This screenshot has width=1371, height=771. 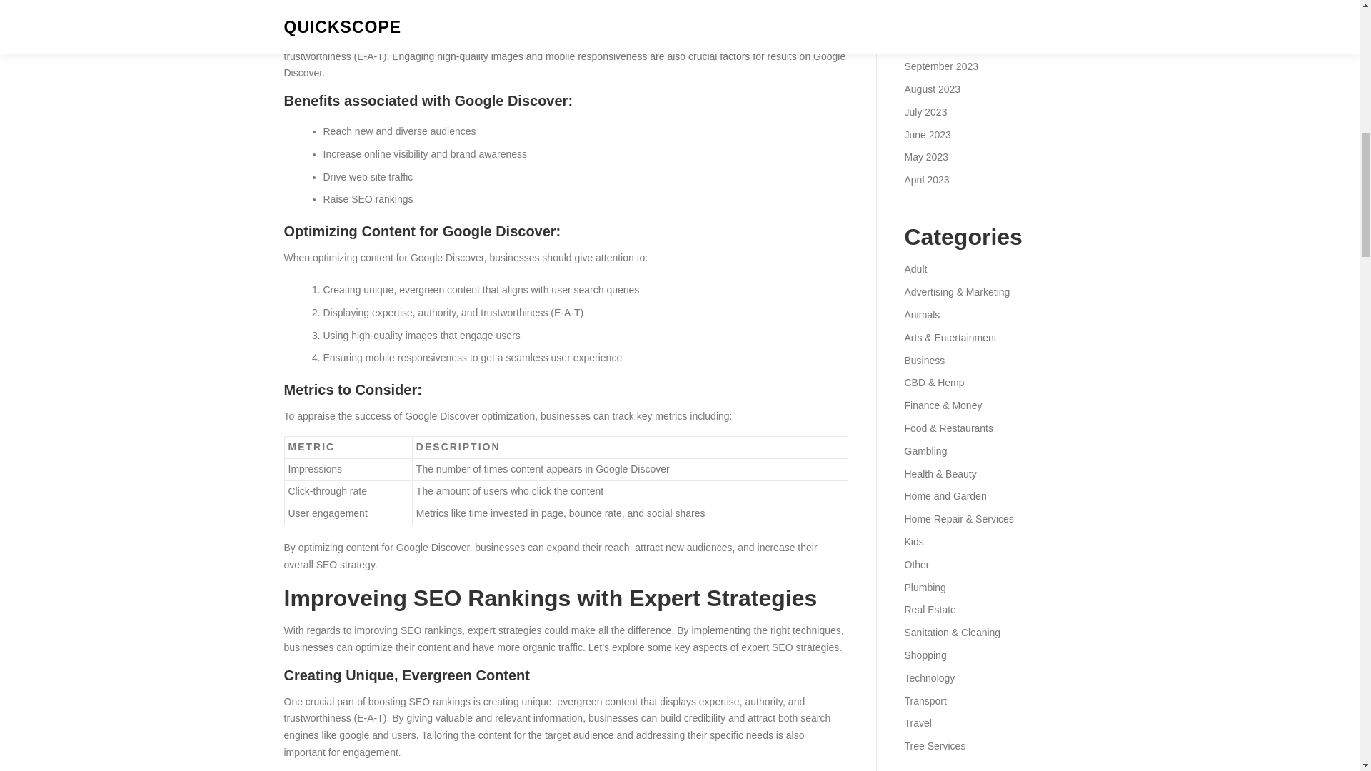 I want to click on April 2023, so click(x=925, y=180).